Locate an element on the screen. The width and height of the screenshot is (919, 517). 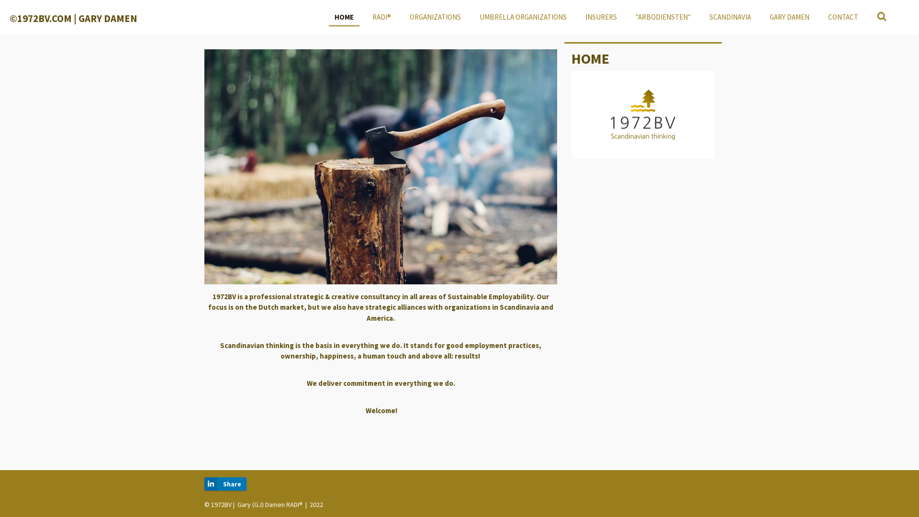
UMBRELLA ORGANIZATIONS is located at coordinates (523, 17).